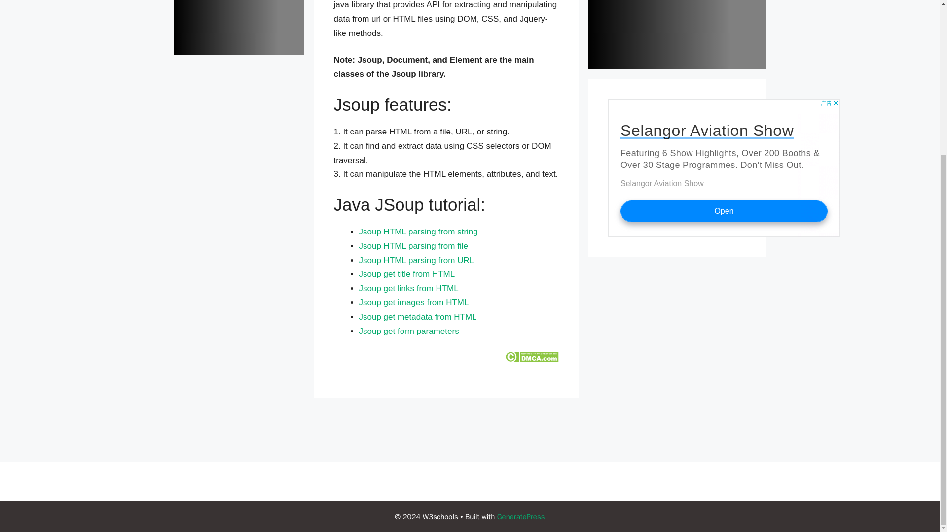 The image size is (947, 532). I want to click on Jsoup HTML parsing from string, so click(418, 232).